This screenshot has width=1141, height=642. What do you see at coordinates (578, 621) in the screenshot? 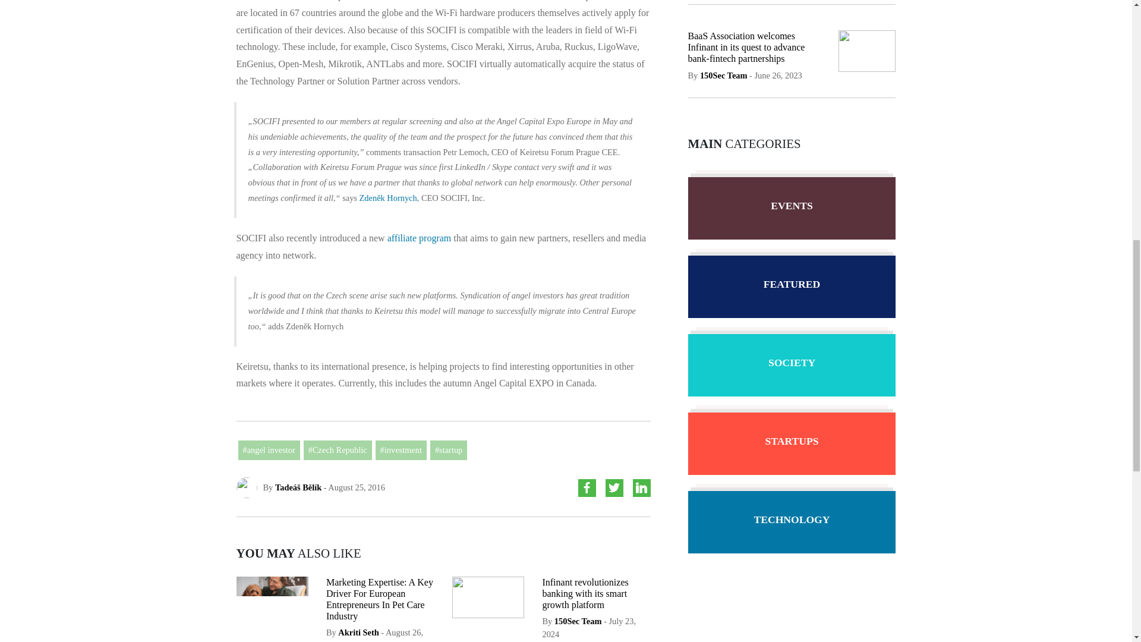
I see `150Sec Team` at bounding box center [578, 621].